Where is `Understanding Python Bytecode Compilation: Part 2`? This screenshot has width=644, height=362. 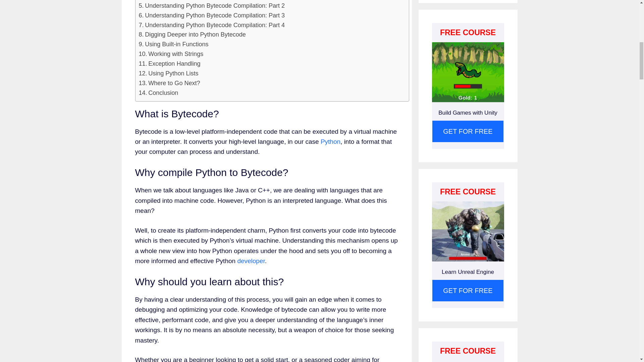
Understanding Python Bytecode Compilation: Part 2 is located at coordinates (212, 6).